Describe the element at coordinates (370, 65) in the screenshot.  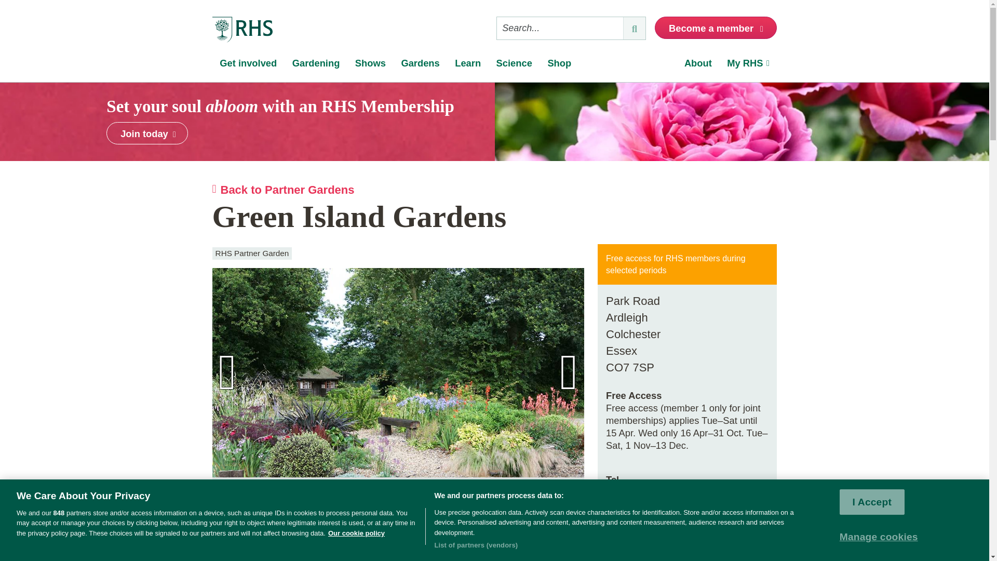
I see `Shows` at that location.